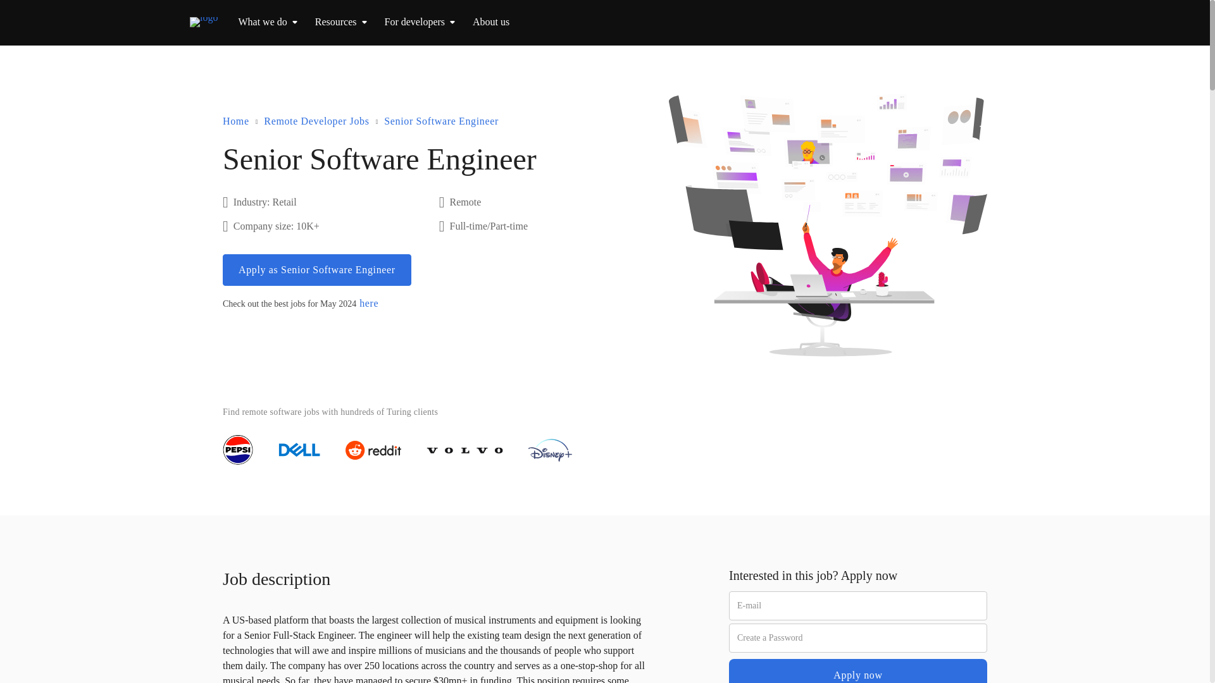 Image resolution: width=1215 pixels, height=683 pixels. Describe the element at coordinates (235, 121) in the screenshot. I see `Home` at that location.